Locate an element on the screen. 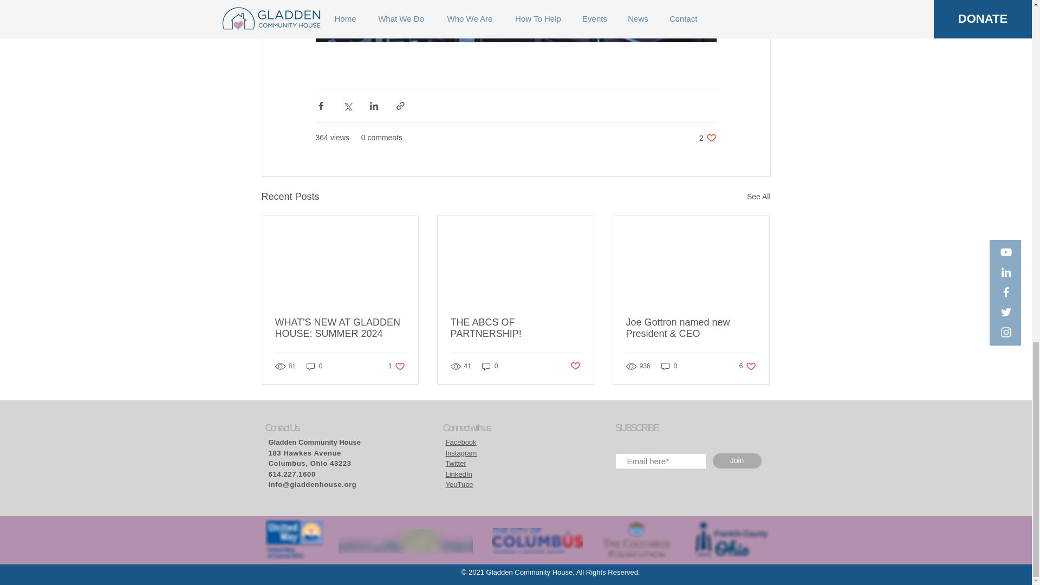 Image resolution: width=1040 pixels, height=585 pixels. WHAT'S NEW AT GLADDEN HOUSE: SUMMER 2024 is located at coordinates (314, 366).